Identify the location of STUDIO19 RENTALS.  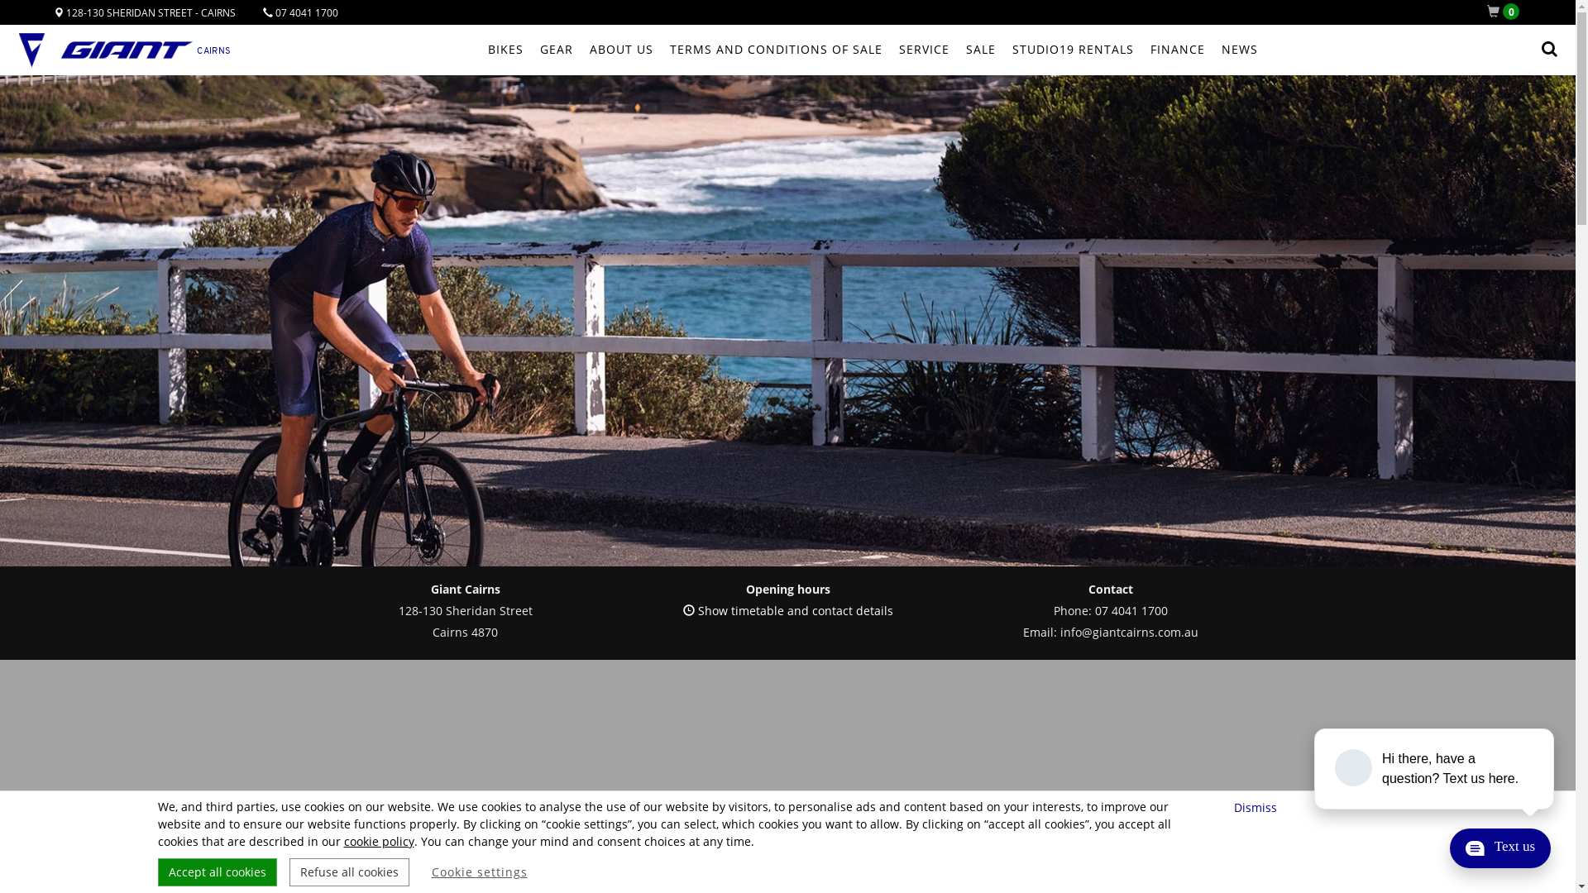
(1074, 50).